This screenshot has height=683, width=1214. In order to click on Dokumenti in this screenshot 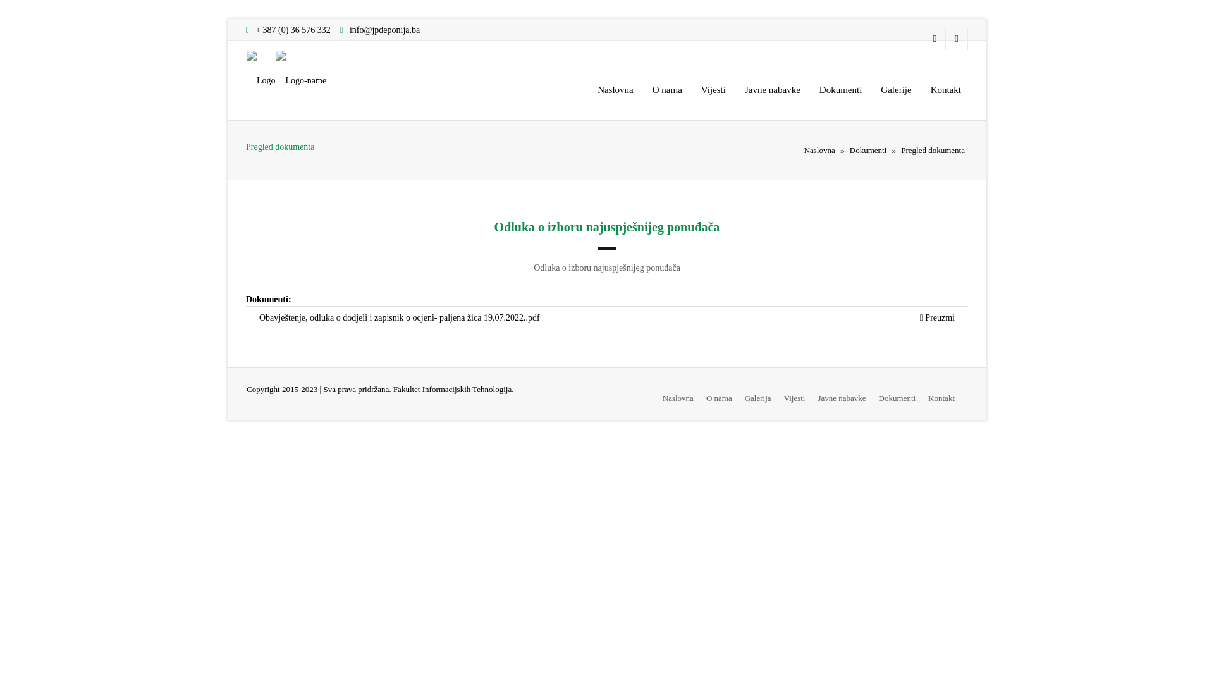, I will do `click(869, 151)`.